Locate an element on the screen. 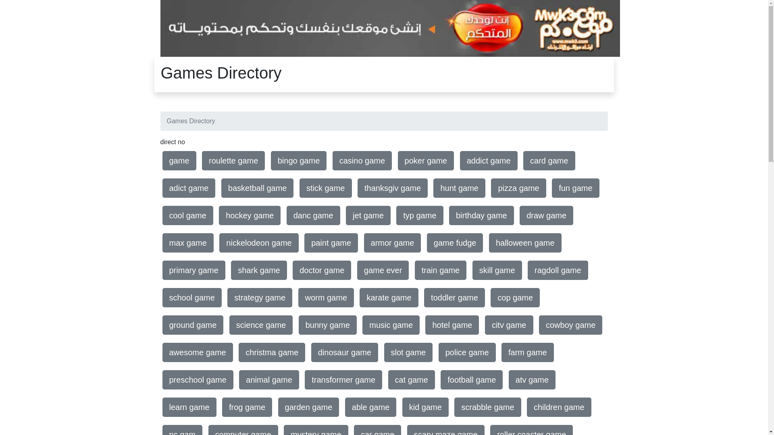 The width and height of the screenshot is (774, 435). garden game is located at coordinates (309, 407).